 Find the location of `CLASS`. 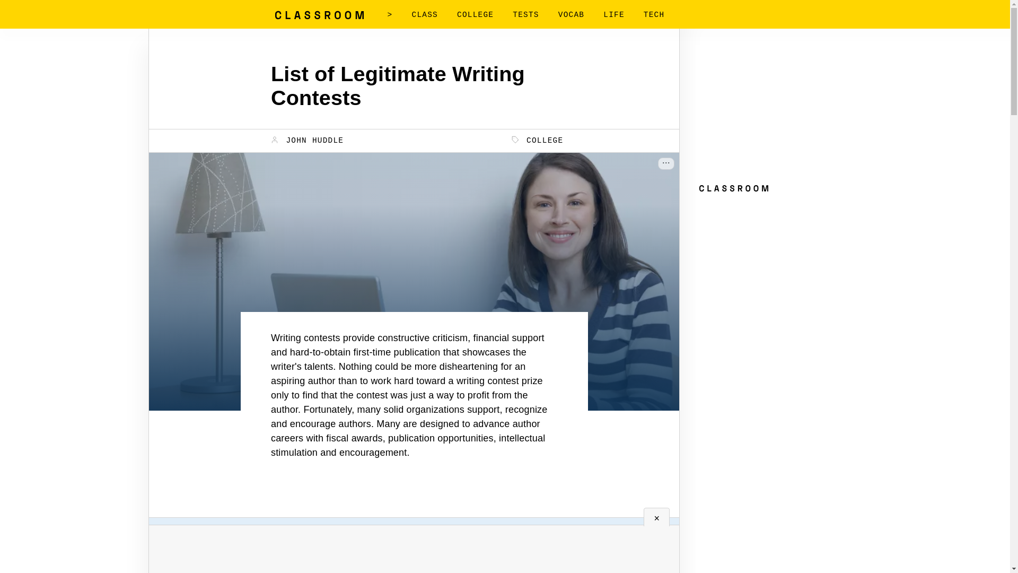

CLASS is located at coordinates (424, 15).